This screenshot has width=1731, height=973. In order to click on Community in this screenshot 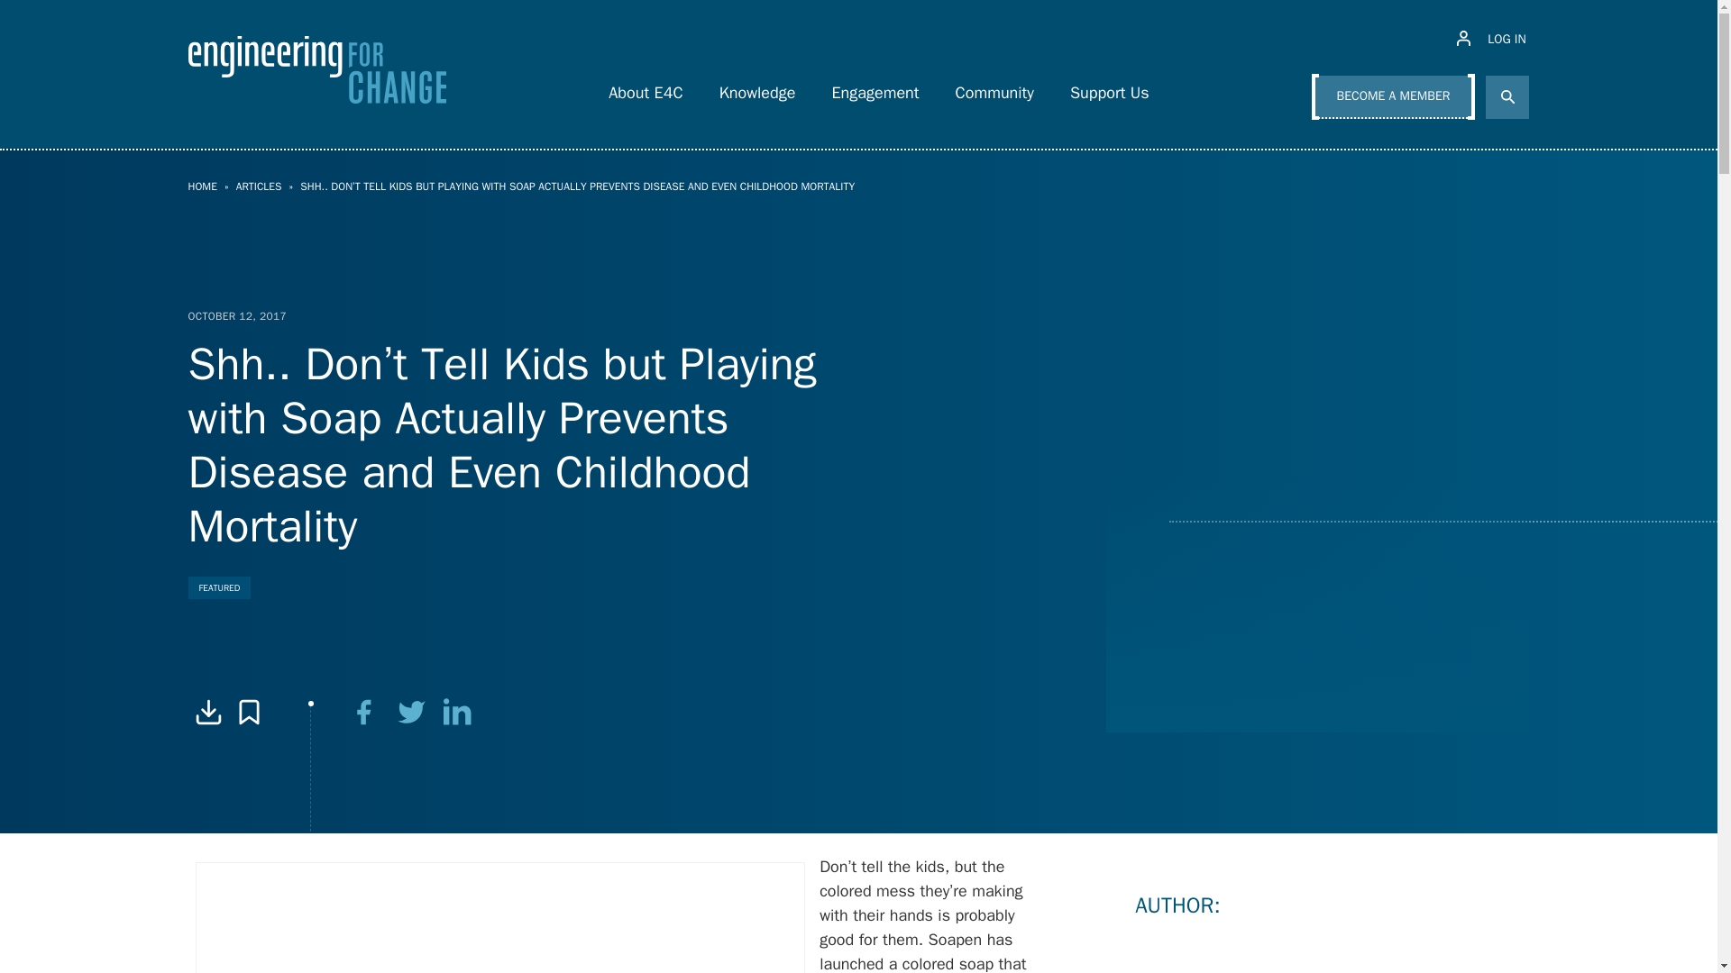, I will do `click(995, 87)`.